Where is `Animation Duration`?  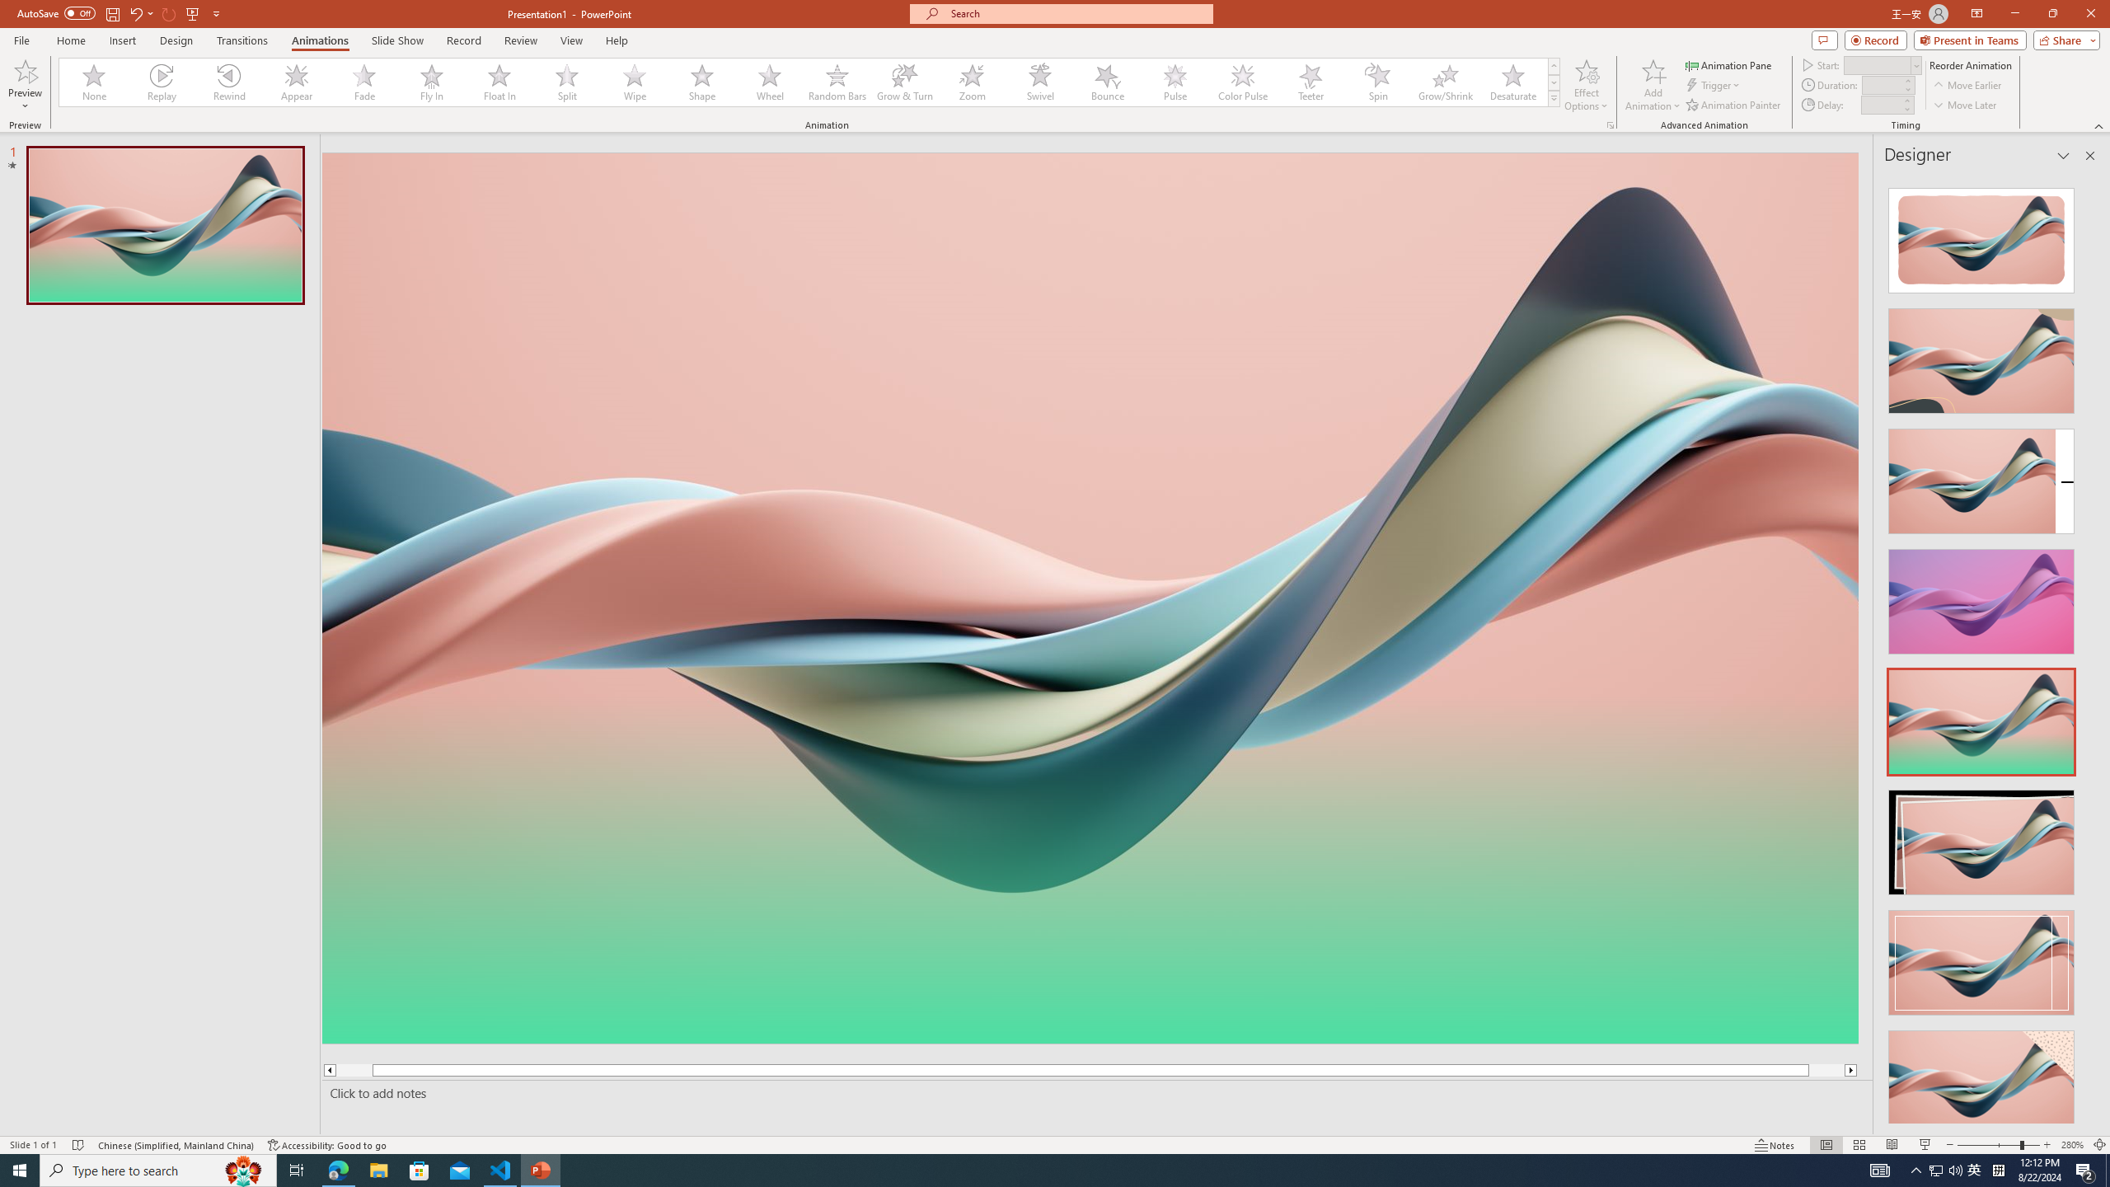 Animation Duration is located at coordinates (1882, 84).